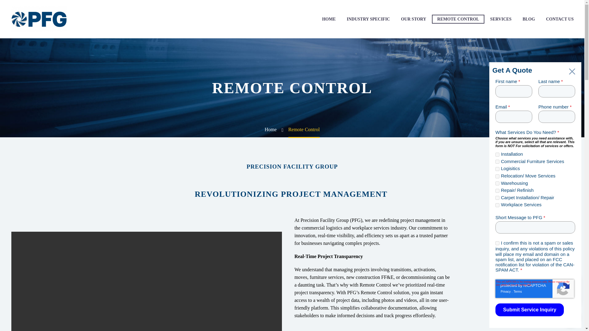 This screenshot has height=331, width=589. Describe the element at coordinates (560, 19) in the screenshot. I see `CONTACT US` at that location.